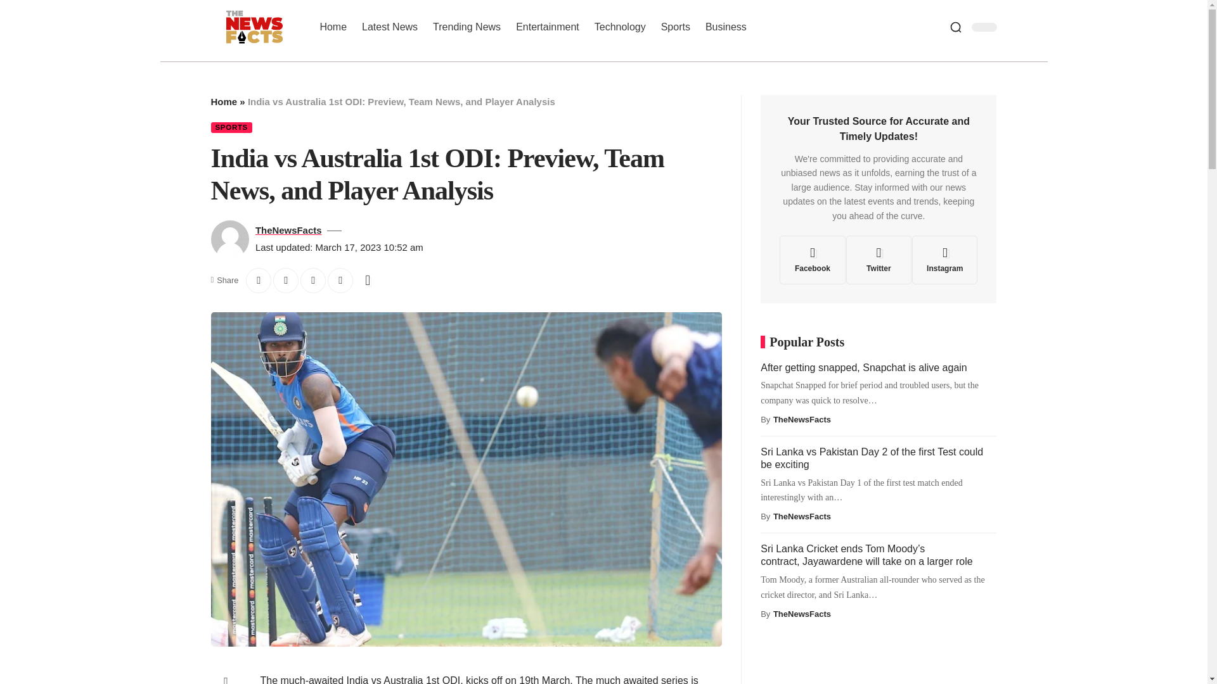 The image size is (1217, 684). I want to click on Trending News, so click(467, 26).